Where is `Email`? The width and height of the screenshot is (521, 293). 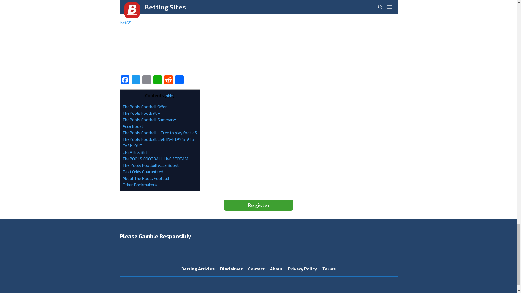 Email is located at coordinates (147, 80).